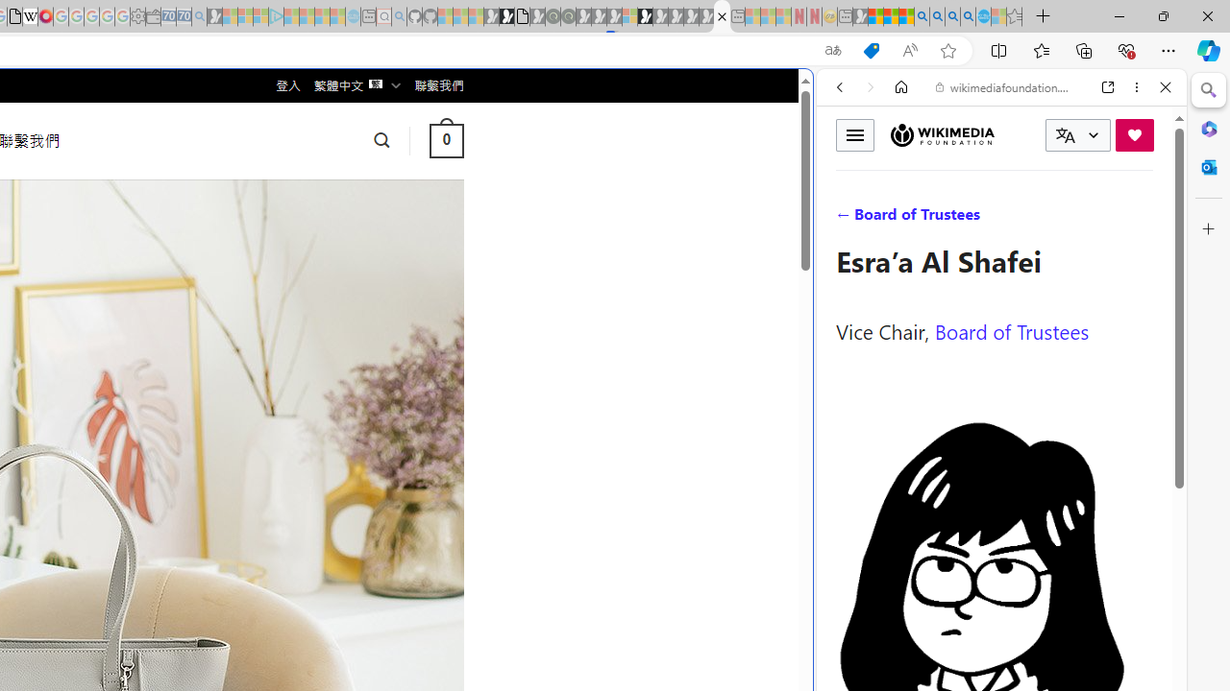 This screenshot has height=691, width=1230. Describe the element at coordinates (909, 51) in the screenshot. I see `Read aloud this page (Ctrl+Shift+U)` at that location.